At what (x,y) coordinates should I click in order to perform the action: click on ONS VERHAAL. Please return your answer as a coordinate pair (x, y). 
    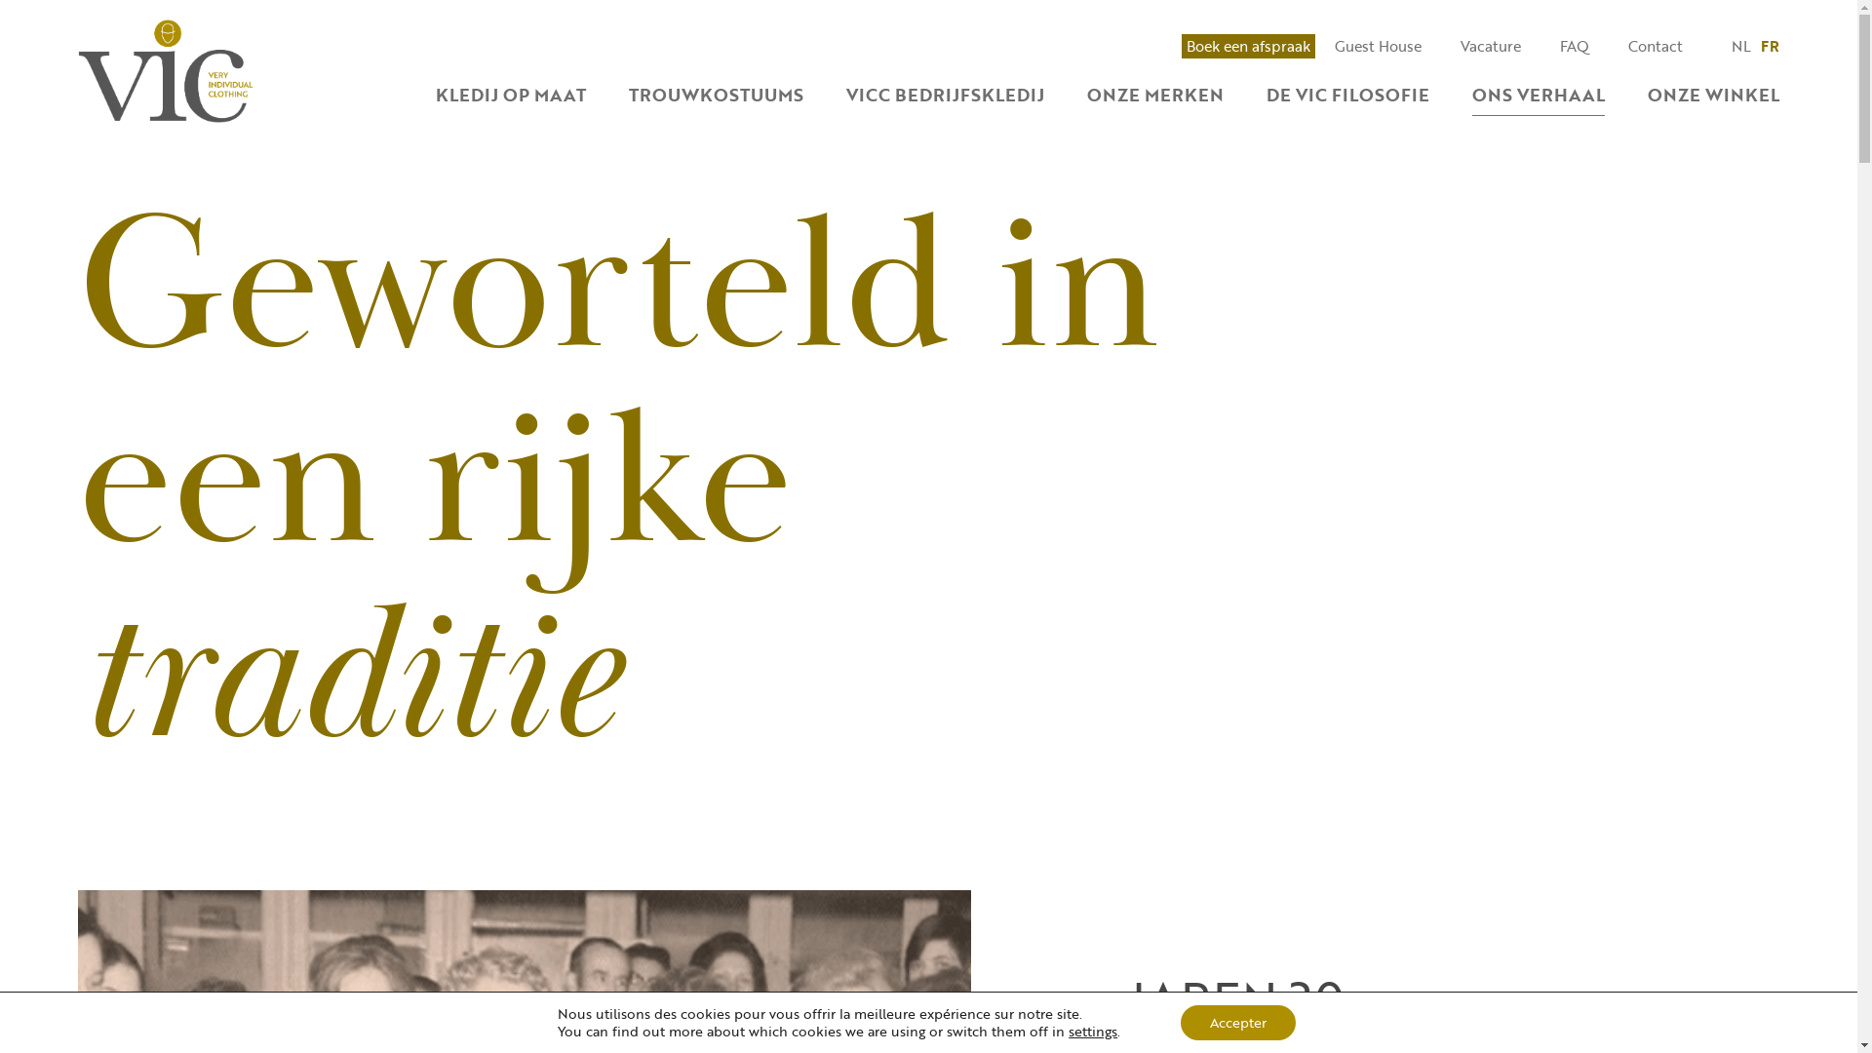
    Looking at the image, I should click on (1539, 95).